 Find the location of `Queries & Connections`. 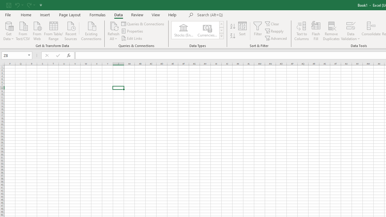

Queries & Connections is located at coordinates (143, 24).